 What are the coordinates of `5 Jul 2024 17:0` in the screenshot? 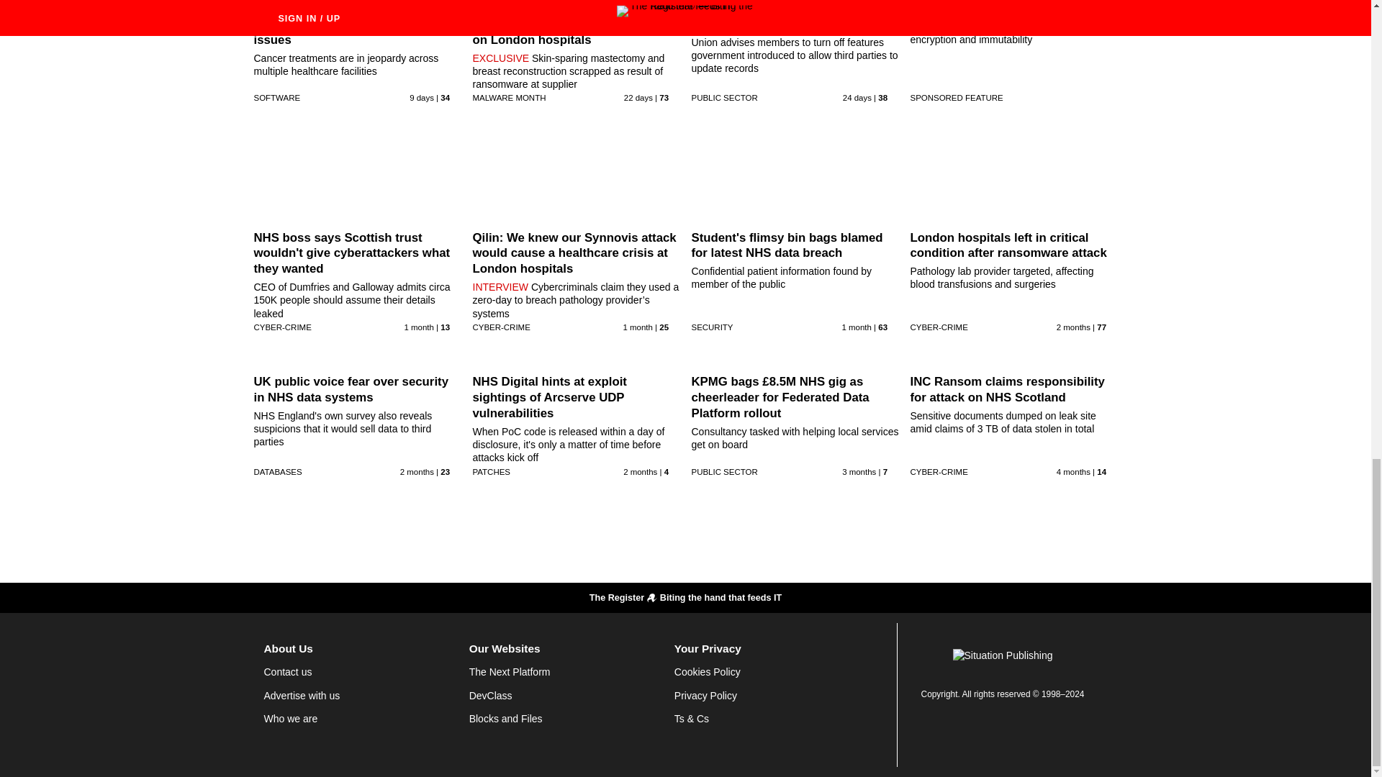 It's located at (638, 97).